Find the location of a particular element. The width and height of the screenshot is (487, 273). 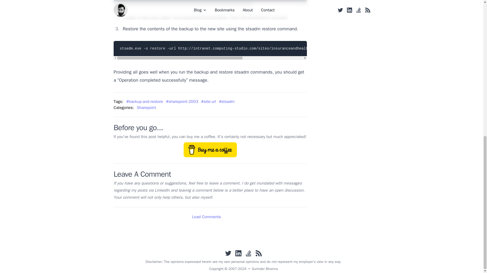

stackoverflow is located at coordinates (249, 253).